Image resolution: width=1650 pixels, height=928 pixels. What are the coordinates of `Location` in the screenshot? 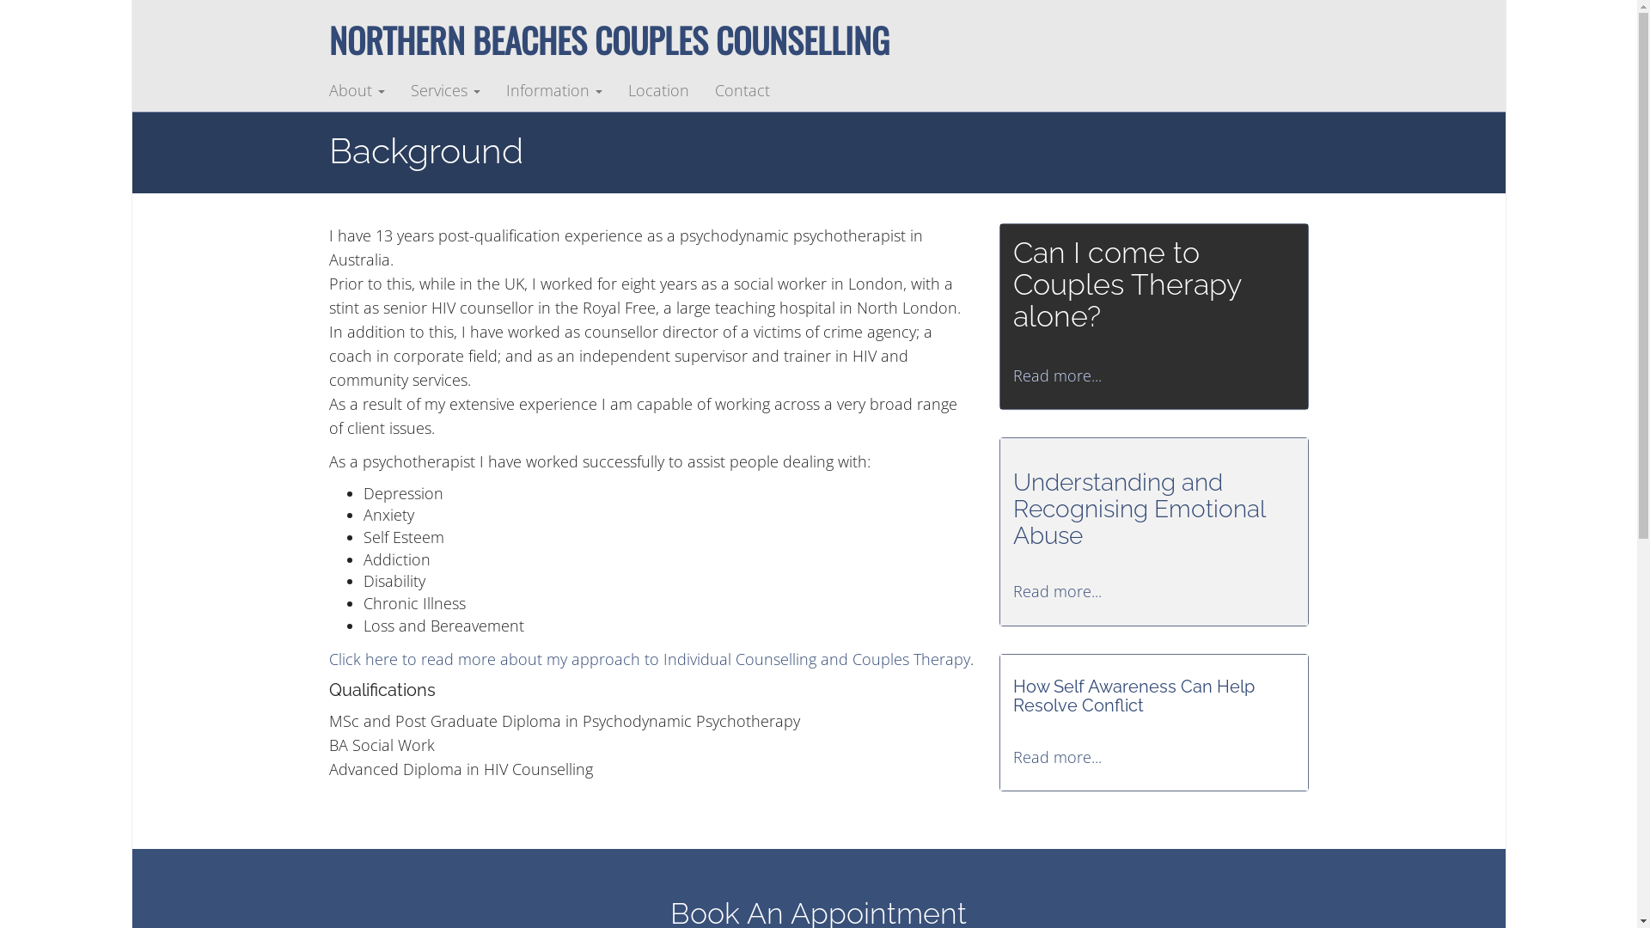 It's located at (658, 90).